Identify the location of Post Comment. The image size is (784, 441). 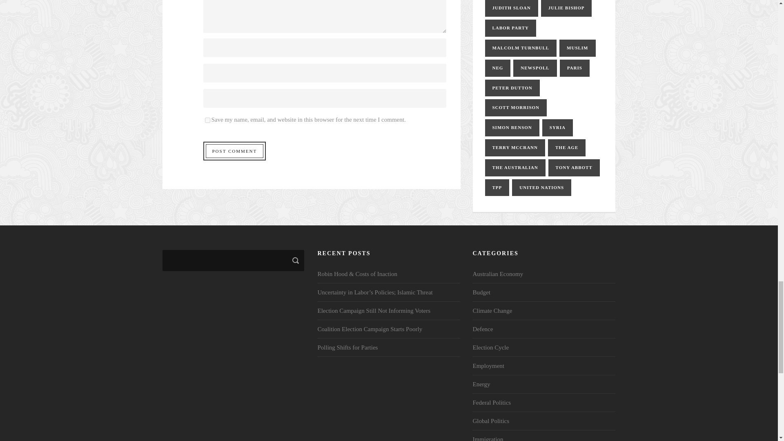
(234, 151).